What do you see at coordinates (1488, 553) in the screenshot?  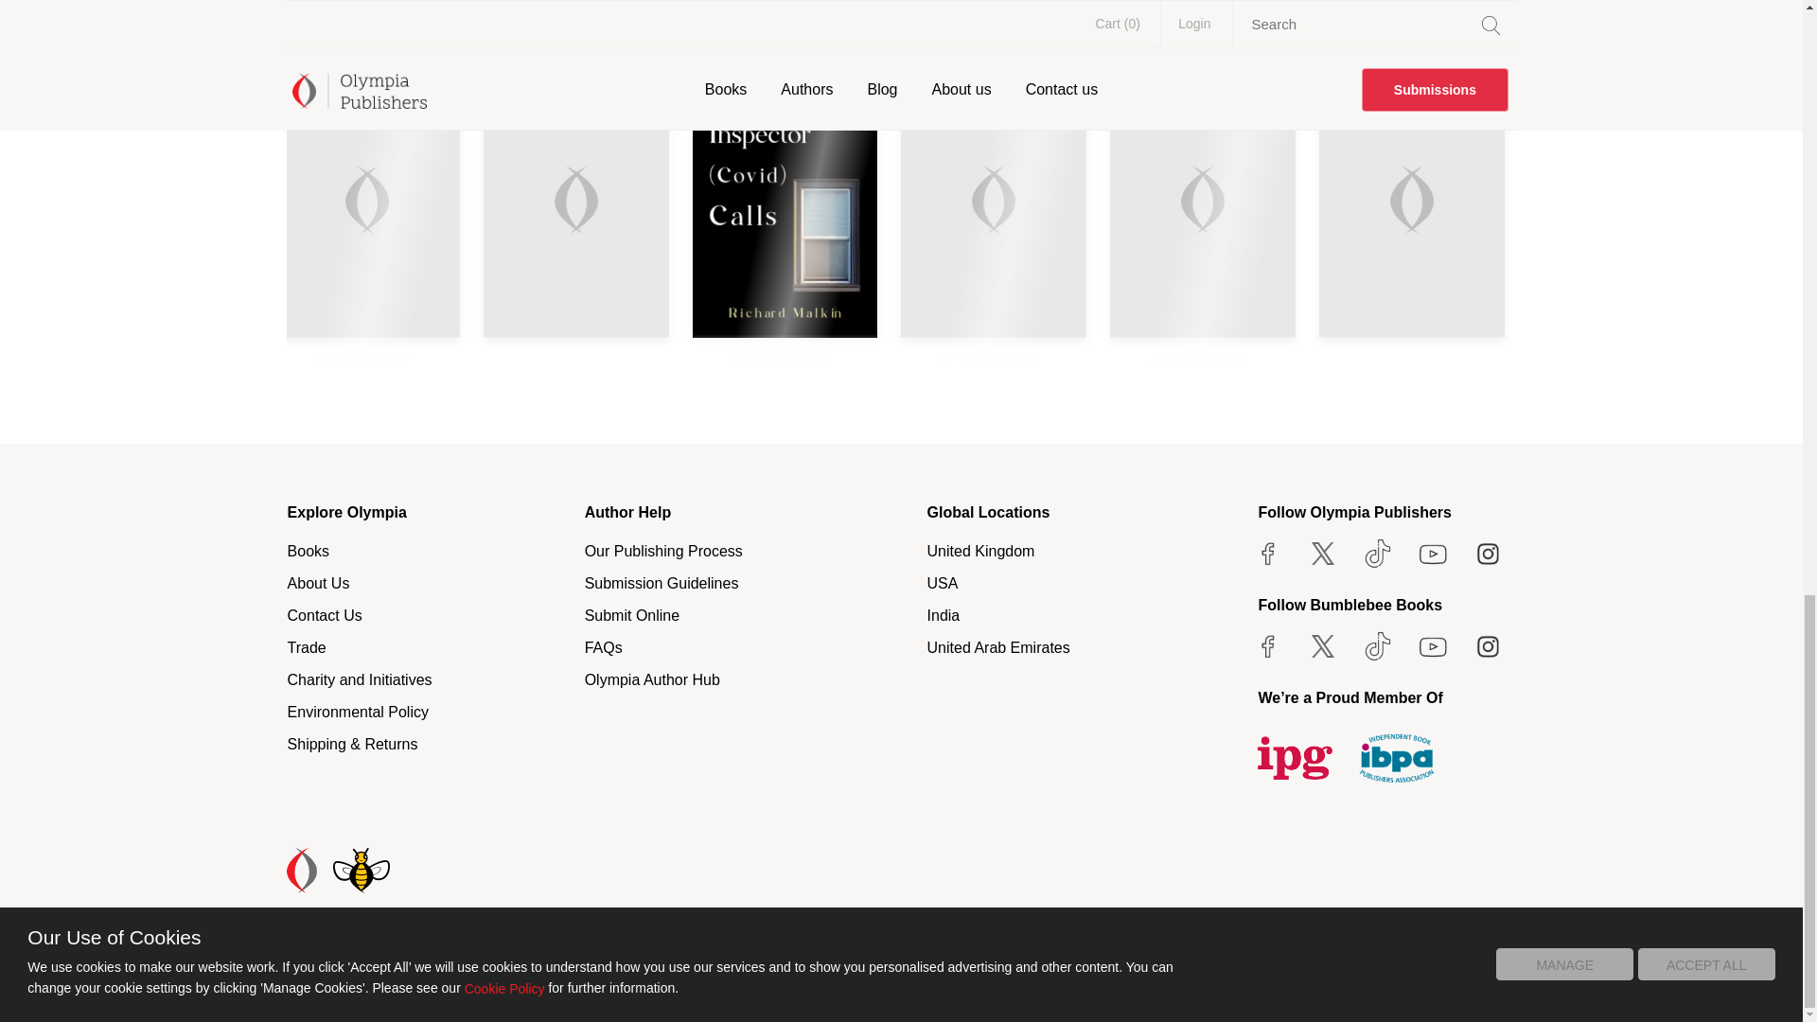 I see `Follow us on Instagram` at bounding box center [1488, 553].